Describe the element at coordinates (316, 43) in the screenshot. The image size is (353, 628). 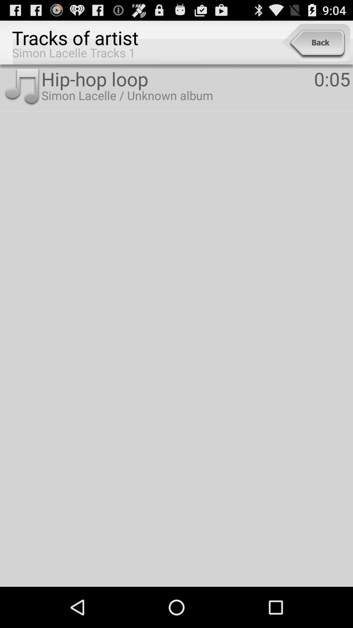
I see `choose item next to the tracks of artist app` at that location.